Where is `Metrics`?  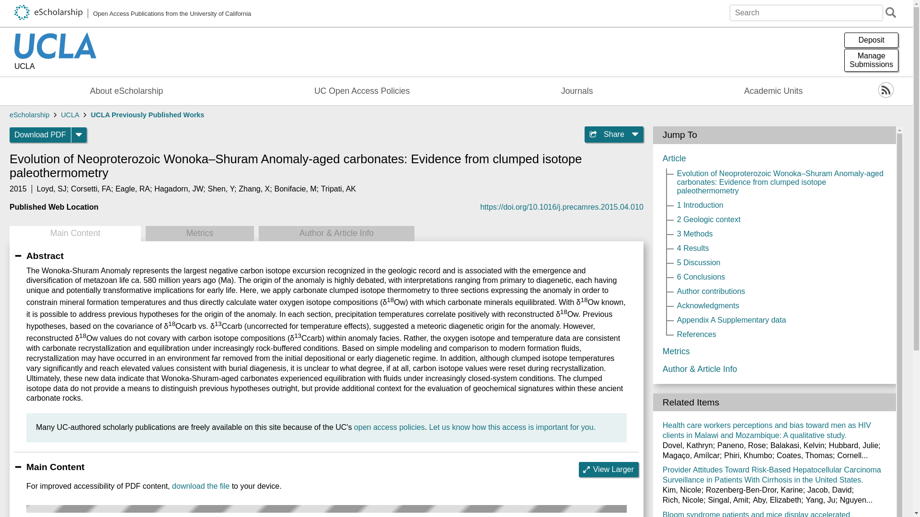
Metrics is located at coordinates (199, 234).